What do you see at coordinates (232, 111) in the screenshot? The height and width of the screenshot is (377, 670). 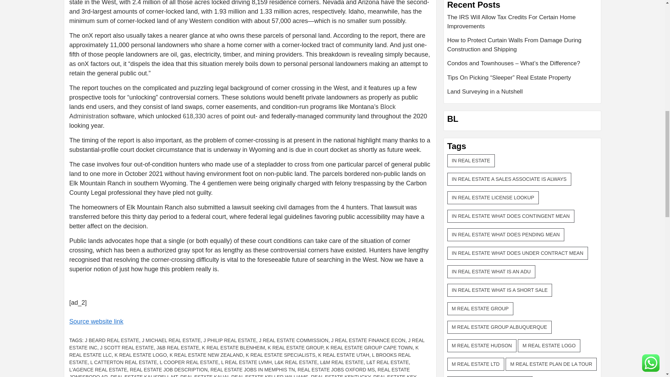 I see `Block Administration` at bounding box center [232, 111].